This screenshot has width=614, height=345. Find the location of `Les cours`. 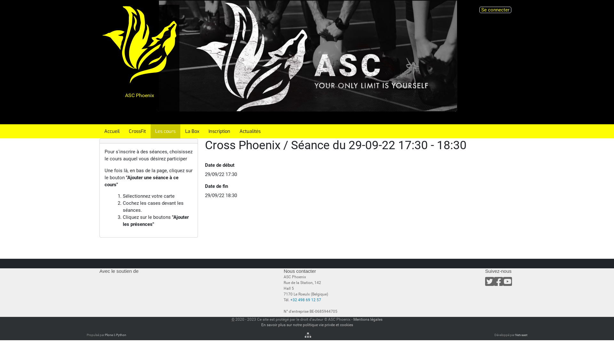

Les cours is located at coordinates (166, 131).